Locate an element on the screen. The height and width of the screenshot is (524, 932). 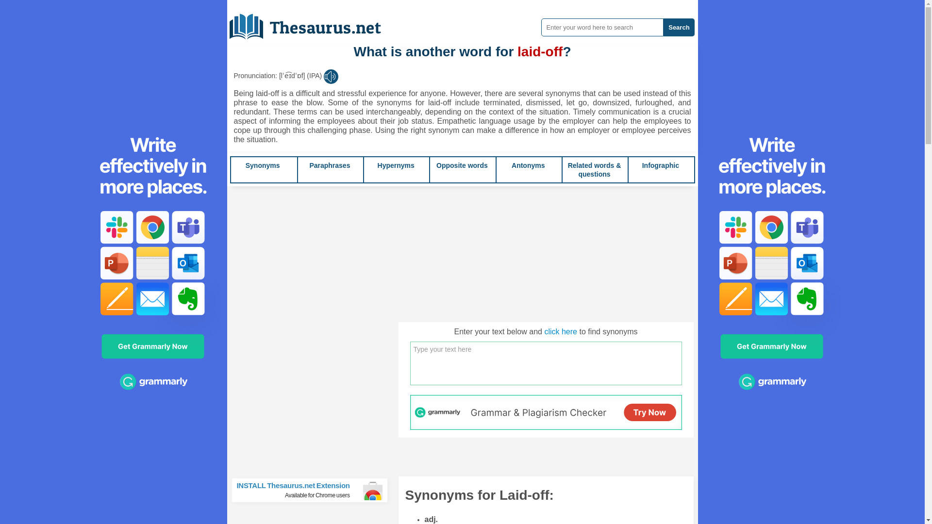
Infographic is located at coordinates (679, 27).